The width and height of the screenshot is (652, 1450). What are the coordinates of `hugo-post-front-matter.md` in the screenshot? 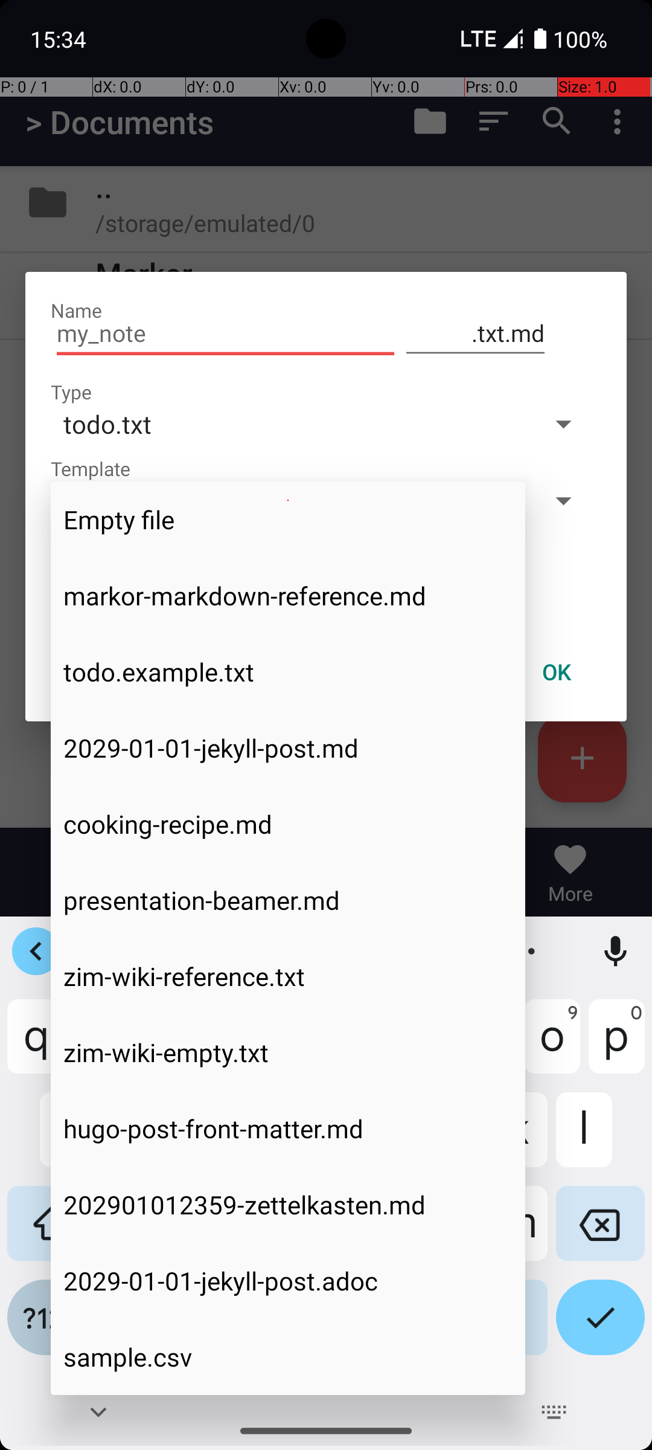 It's located at (288, 1129).